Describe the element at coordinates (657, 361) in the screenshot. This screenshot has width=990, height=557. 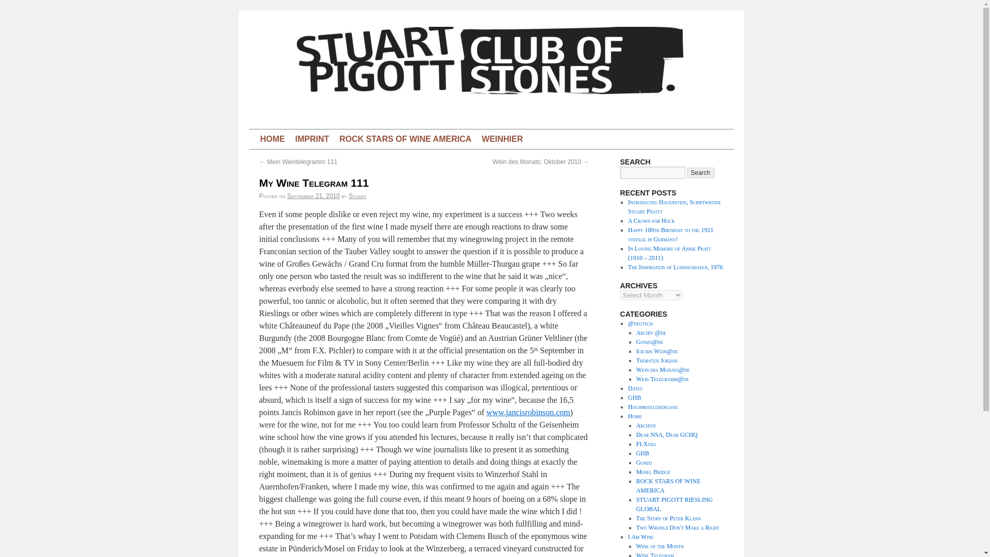
I see `Thorsten Jordan` at that location.